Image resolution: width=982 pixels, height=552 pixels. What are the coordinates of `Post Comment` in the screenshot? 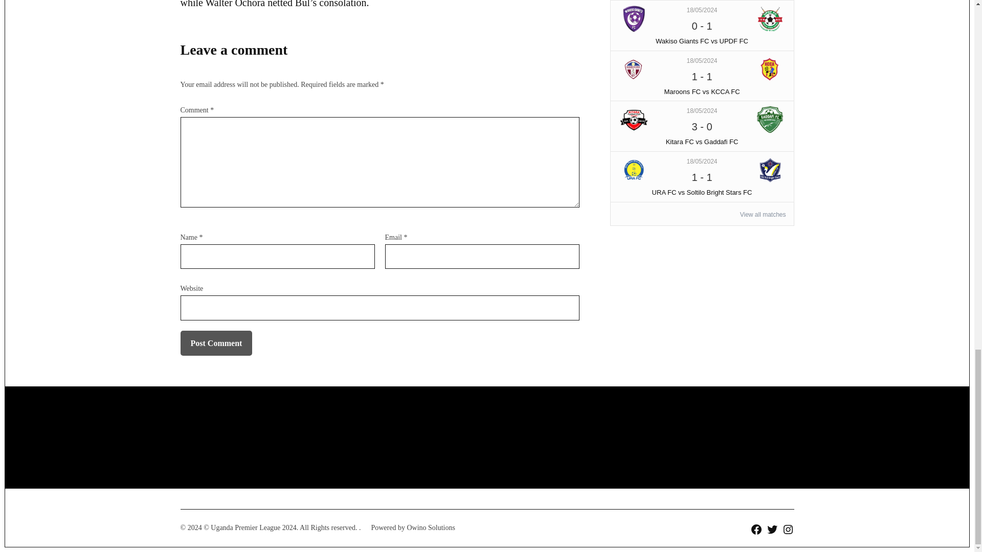 It's located at (216, 343).